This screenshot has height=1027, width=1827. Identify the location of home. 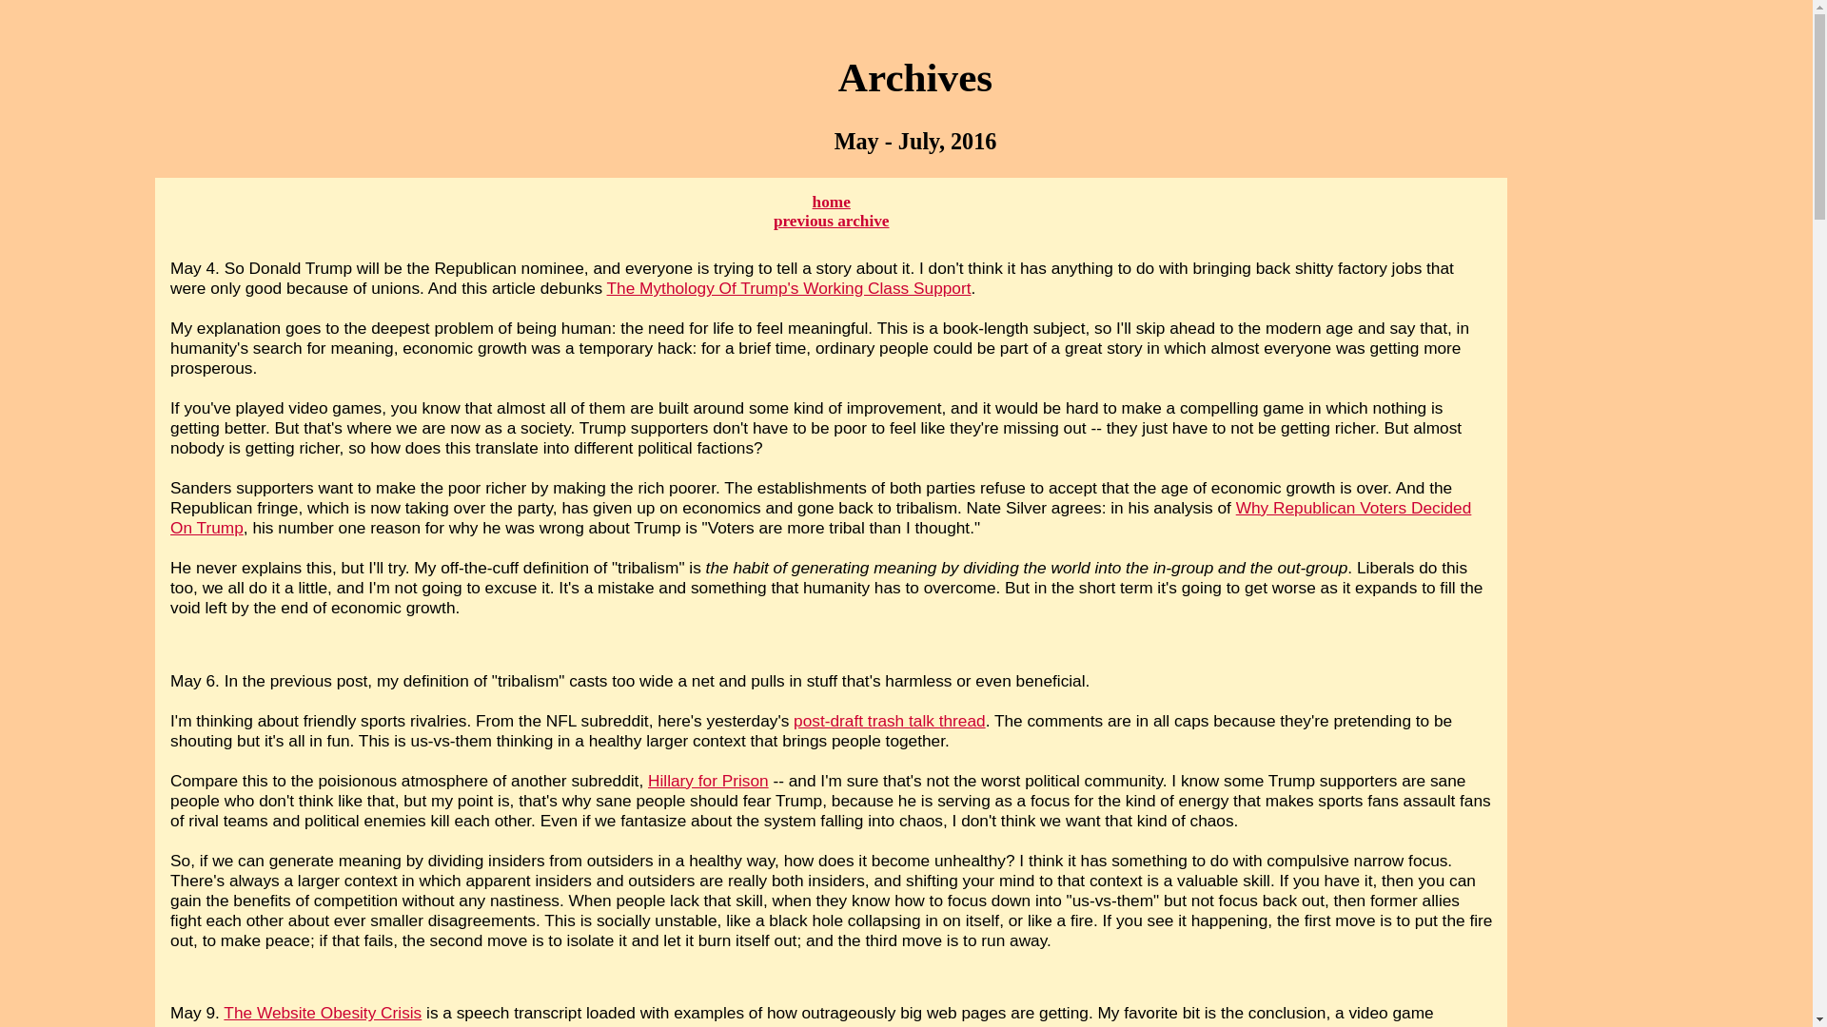
(832, 202).